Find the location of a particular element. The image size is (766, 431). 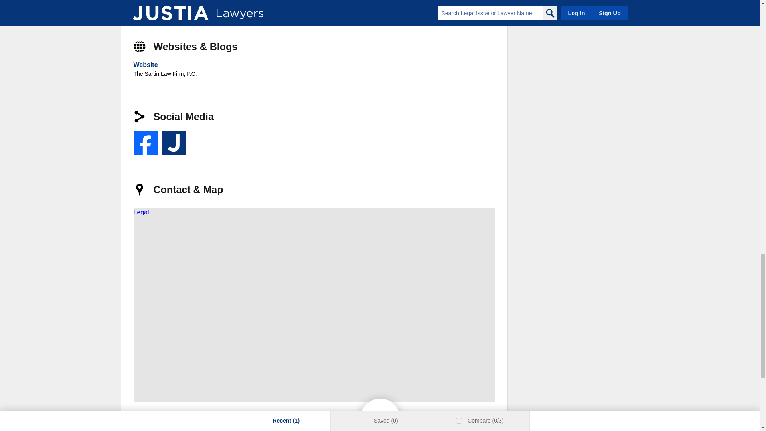

Website is located at coordinates (145, 65).